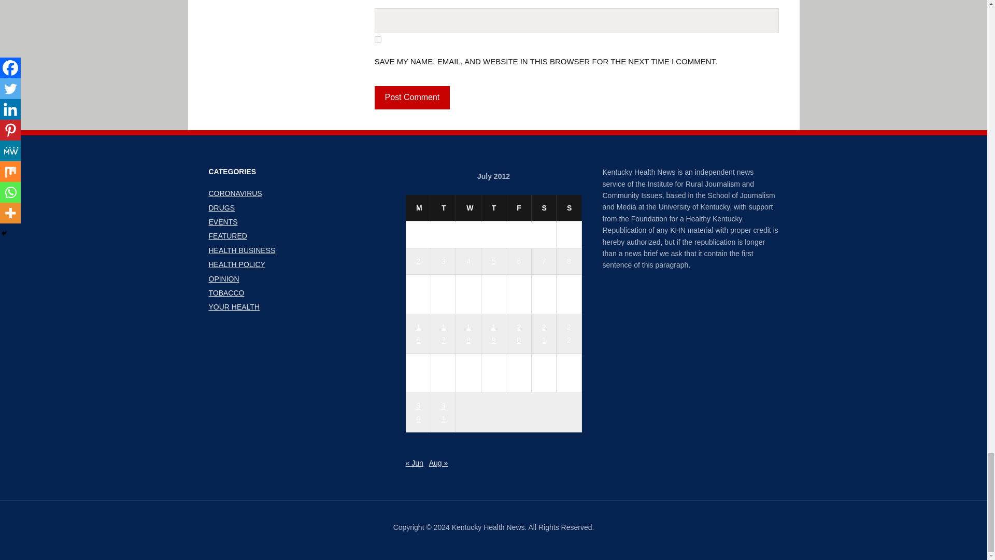  What do you see at coordinates (377, 39) in the screenshot?
I see `yes` at bounding box center [377, 39].